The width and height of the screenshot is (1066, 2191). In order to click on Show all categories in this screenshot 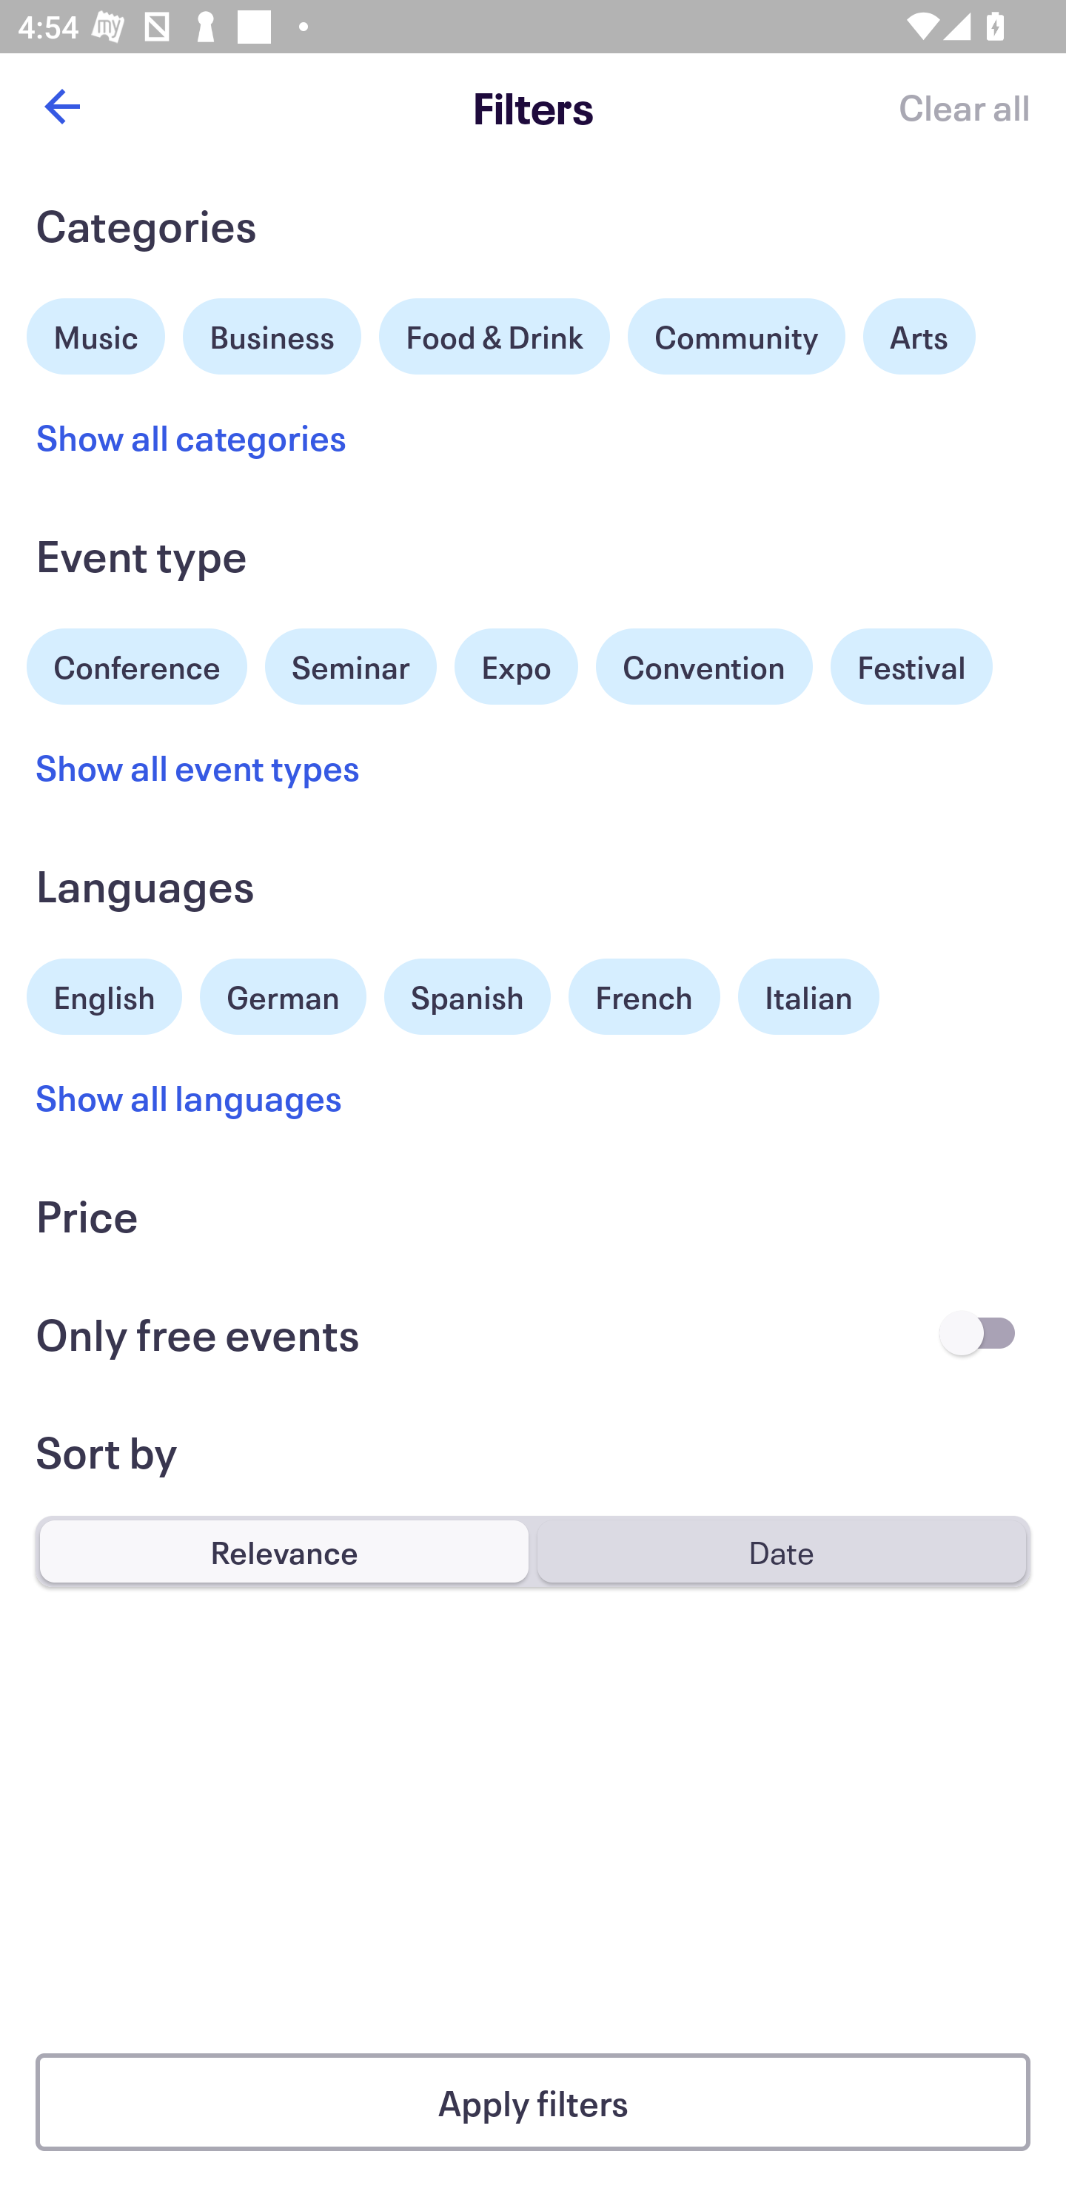, I will do `click(191, 437)`.